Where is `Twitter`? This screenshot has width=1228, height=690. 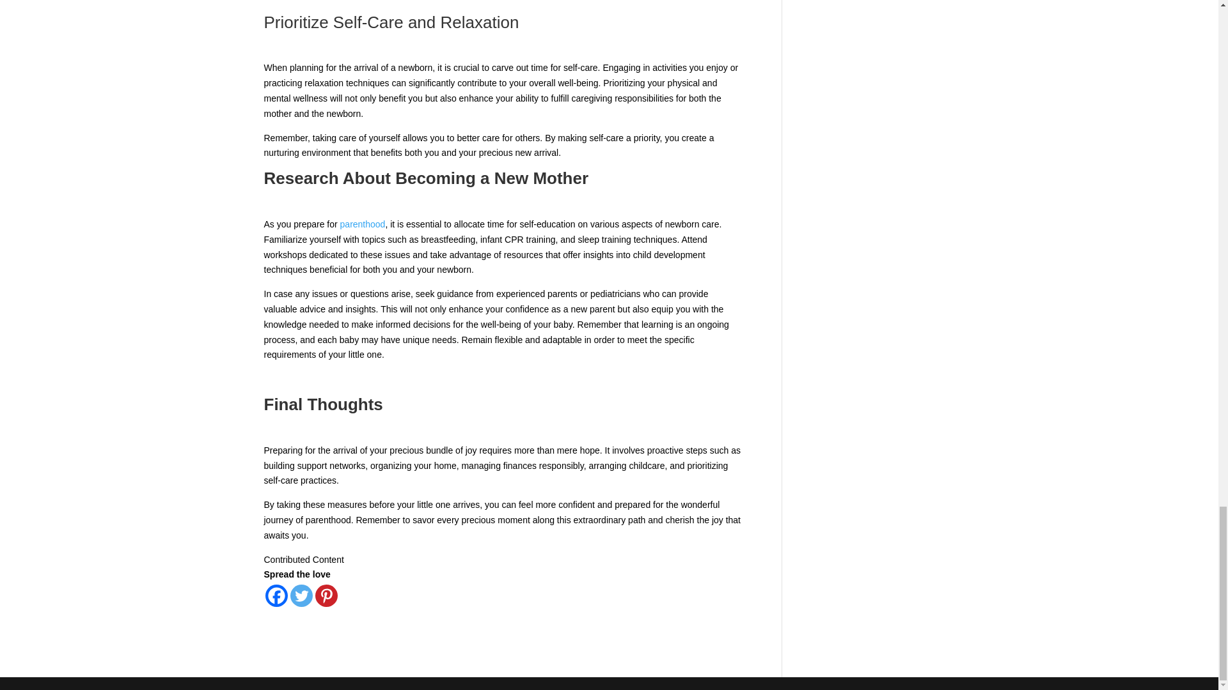
Twitter is located at coordinates (301, 595).